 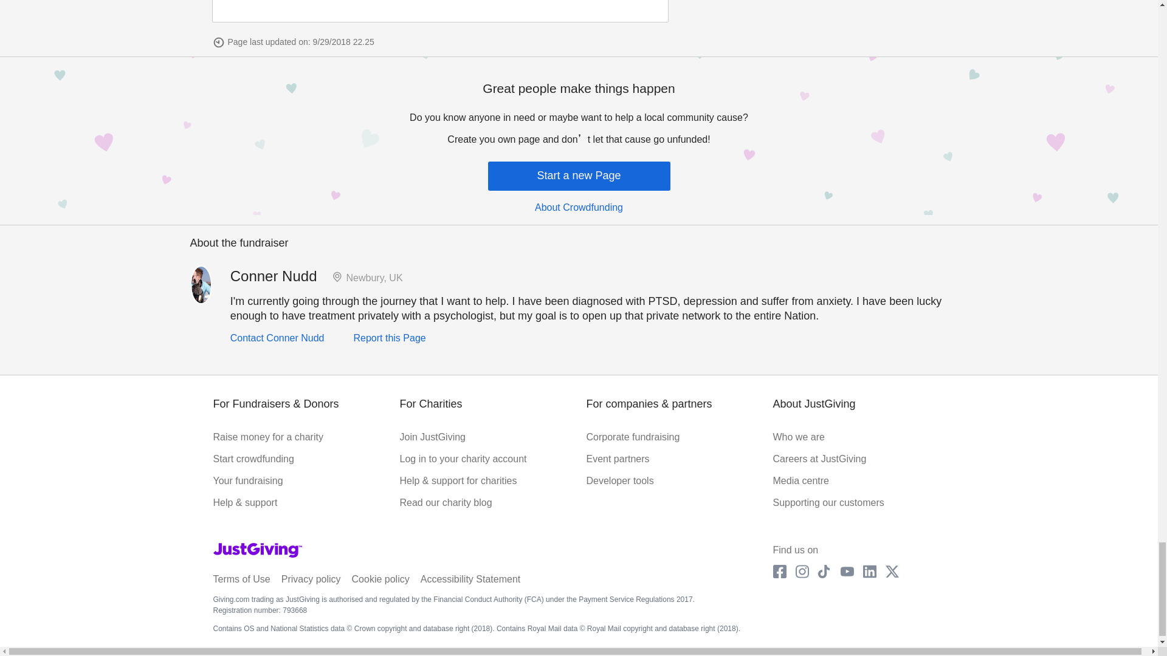 What do you see at coordinates (579, 208) in the screenshot?
I see `About Crowdfunding` at bounding box center [579, 208].